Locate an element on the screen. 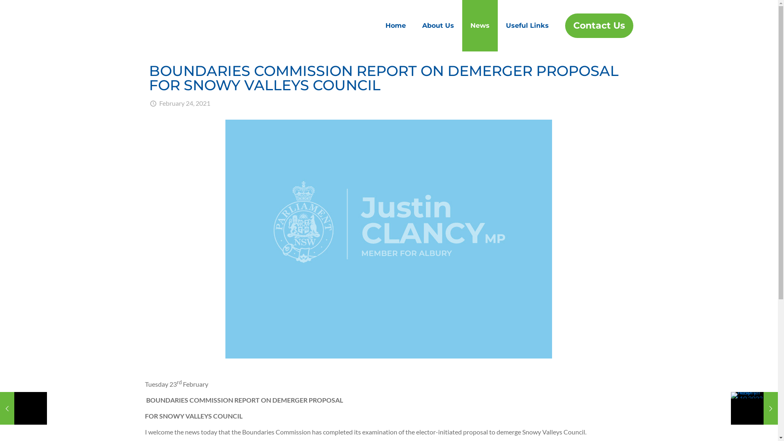 The height and width of the screenshot is (441, 784). Contact Us is located at coordinates (599, 26).